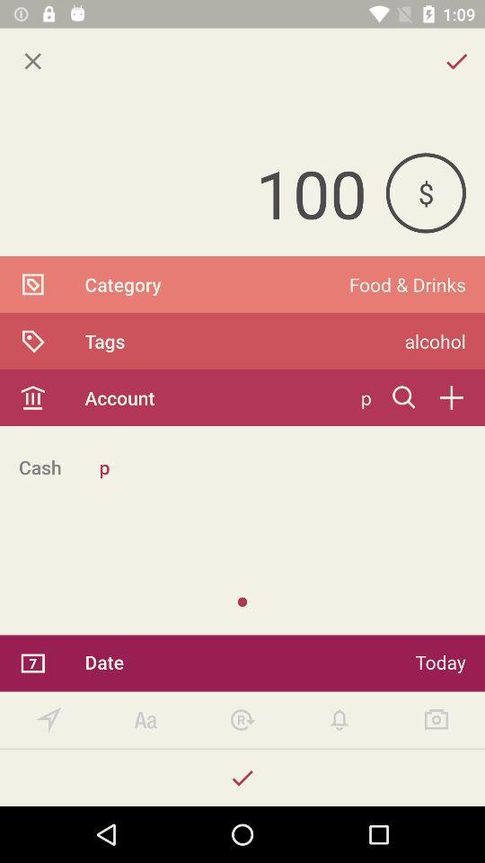 This screenshot has width=485, height=863. Describe the element at coordinates (242, 719) in the screenshot. I see `refresh button` at that location.